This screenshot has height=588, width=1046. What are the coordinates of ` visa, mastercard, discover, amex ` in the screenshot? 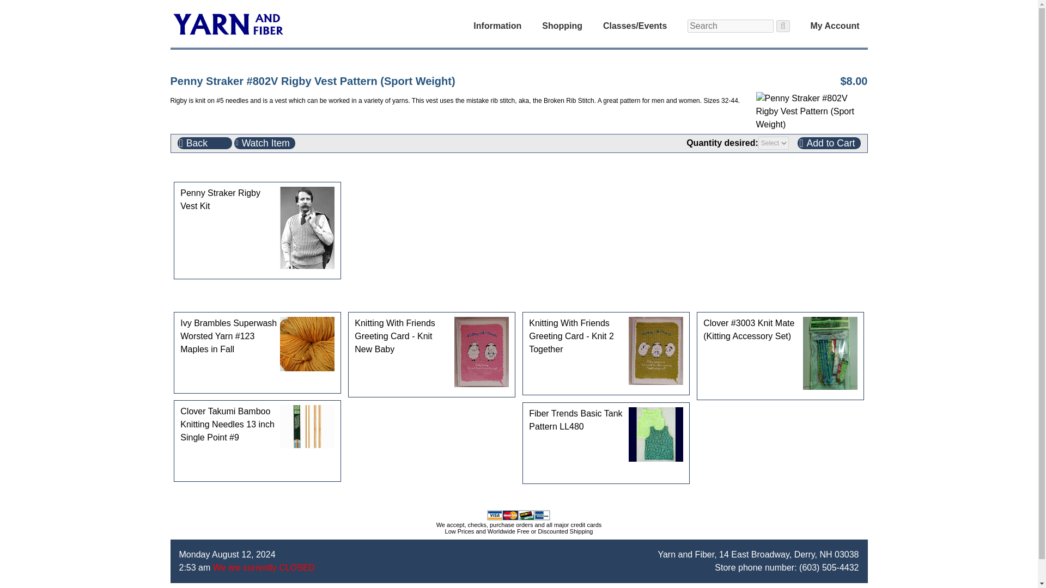 It's located at (519, 515).